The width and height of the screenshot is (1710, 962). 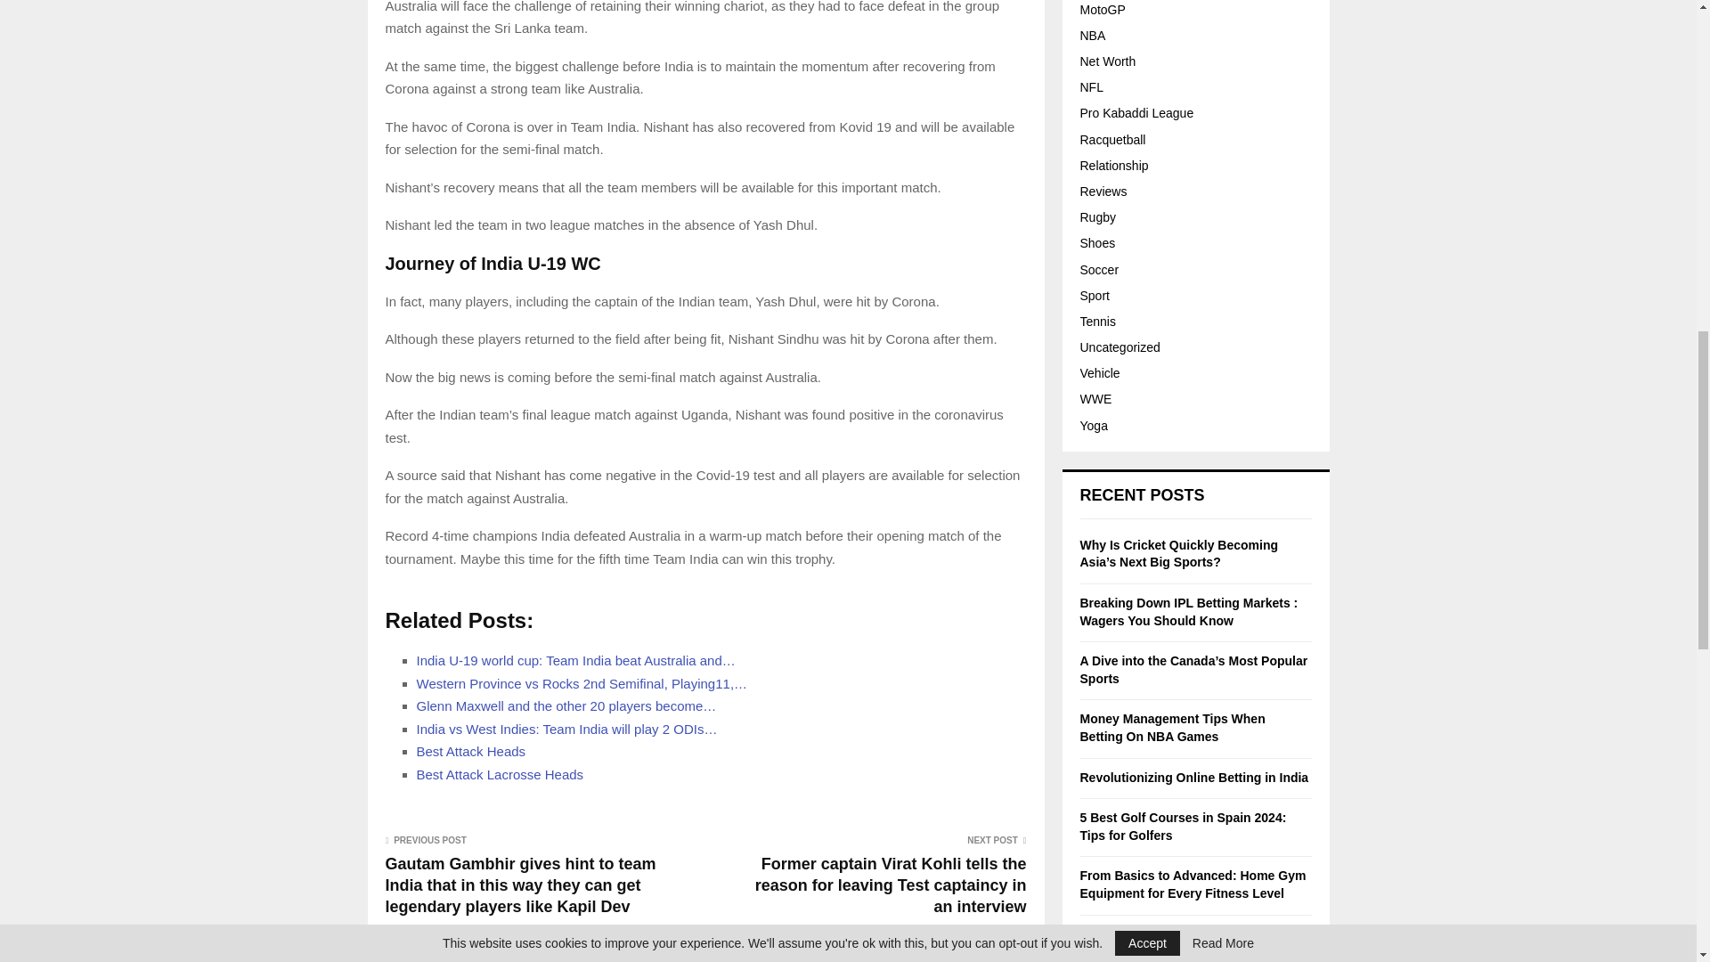 I want to click on Grga Cockett, so click(x=541, y=958).